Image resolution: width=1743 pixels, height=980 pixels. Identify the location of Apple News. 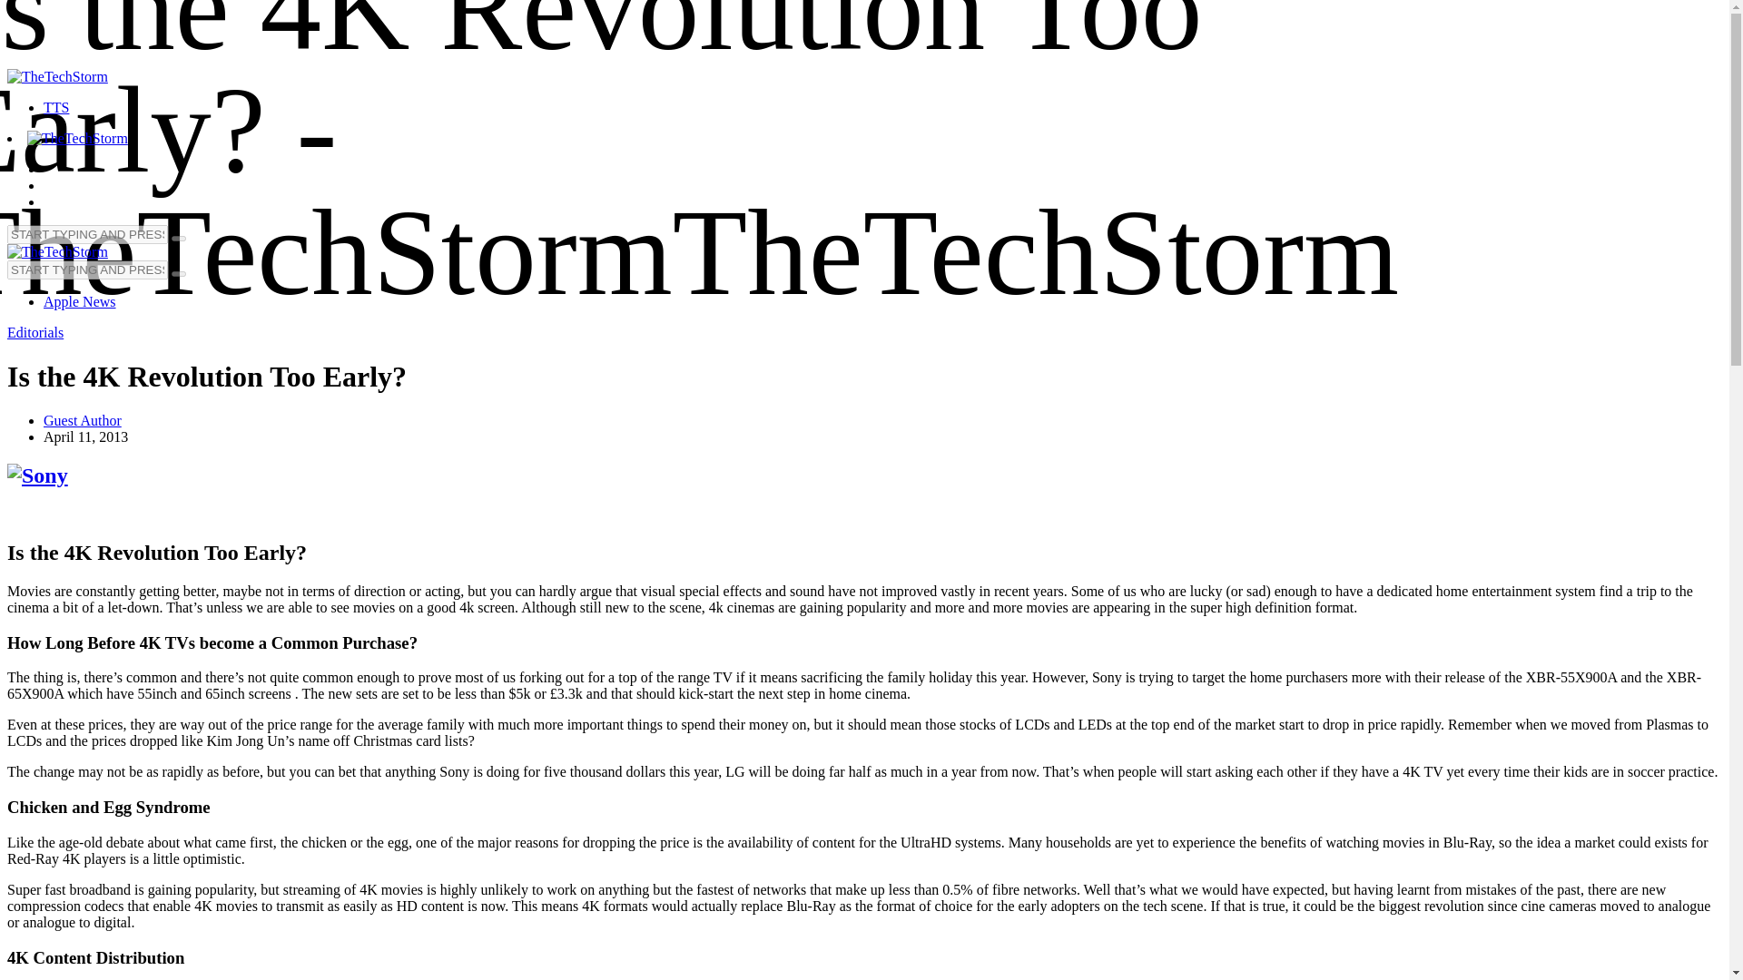
(80, 301).